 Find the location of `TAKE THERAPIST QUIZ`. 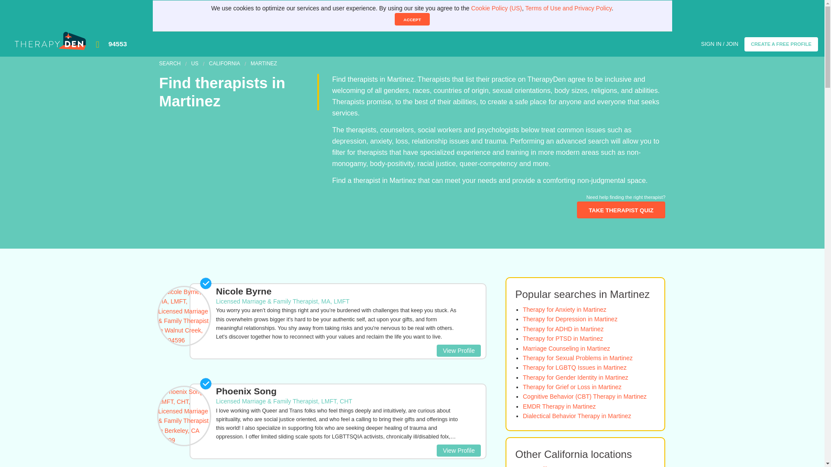

TAKE THERAPIST QUIZ is located at coordinates (621, 210).